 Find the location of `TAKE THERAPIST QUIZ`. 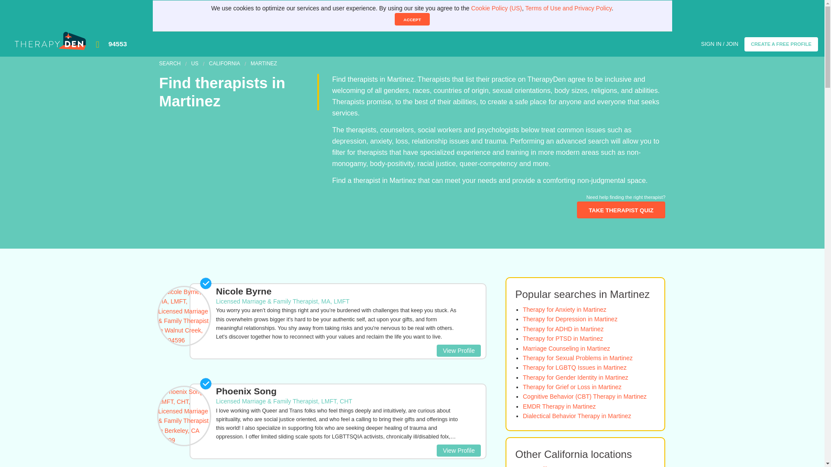

TAKE THERAPIST QUIZ is located at coordinates (621, 210).